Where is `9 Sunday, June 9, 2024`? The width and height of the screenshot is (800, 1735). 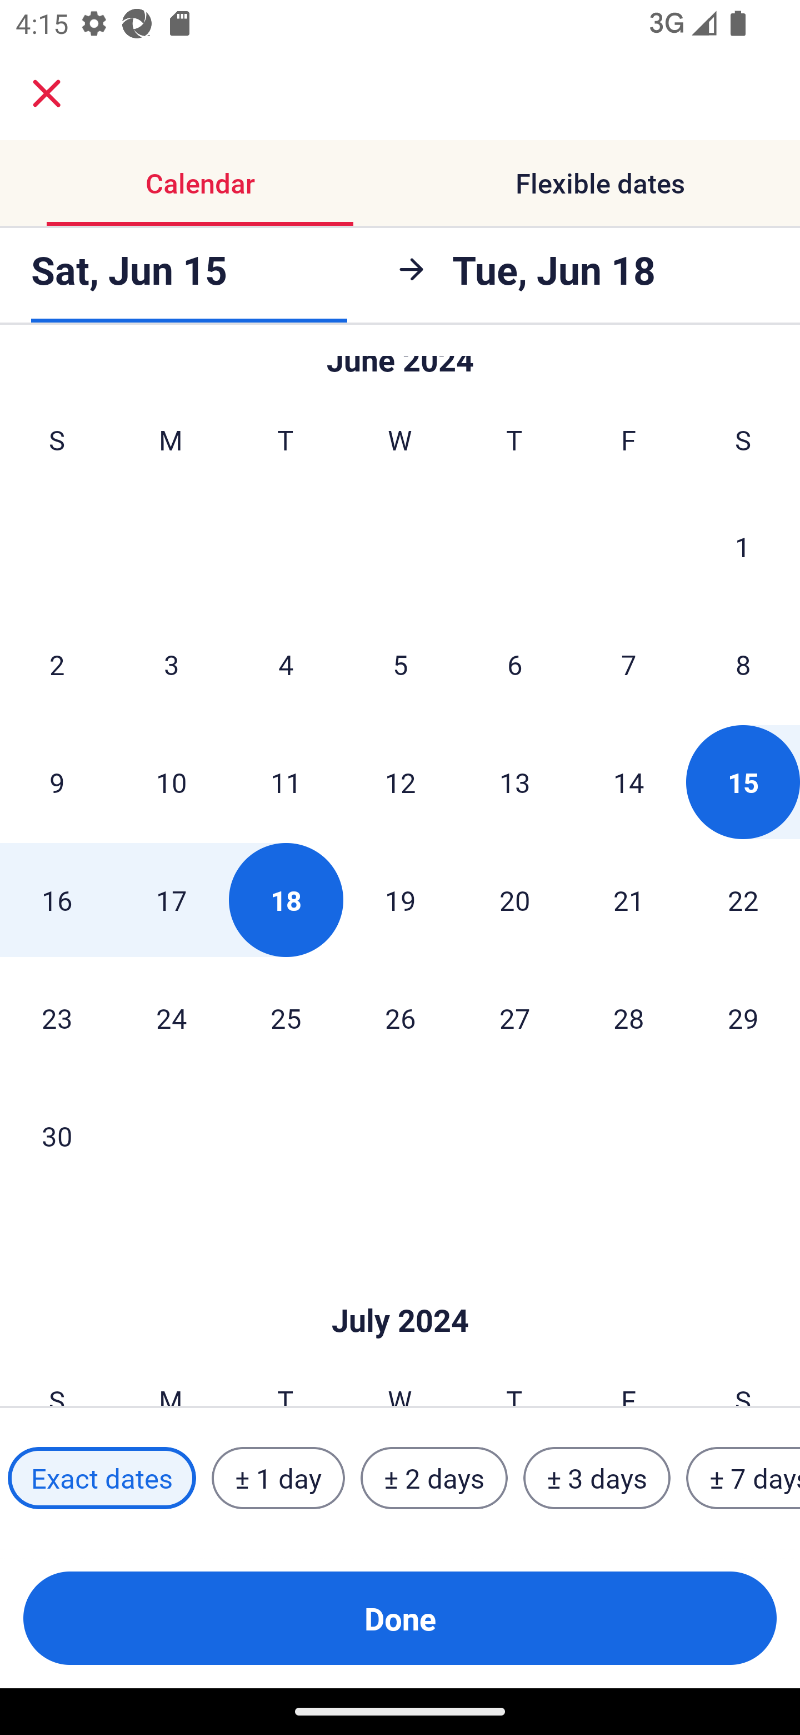 9 Sunday, June 9, 2024 is located at coordinates (57, 782).